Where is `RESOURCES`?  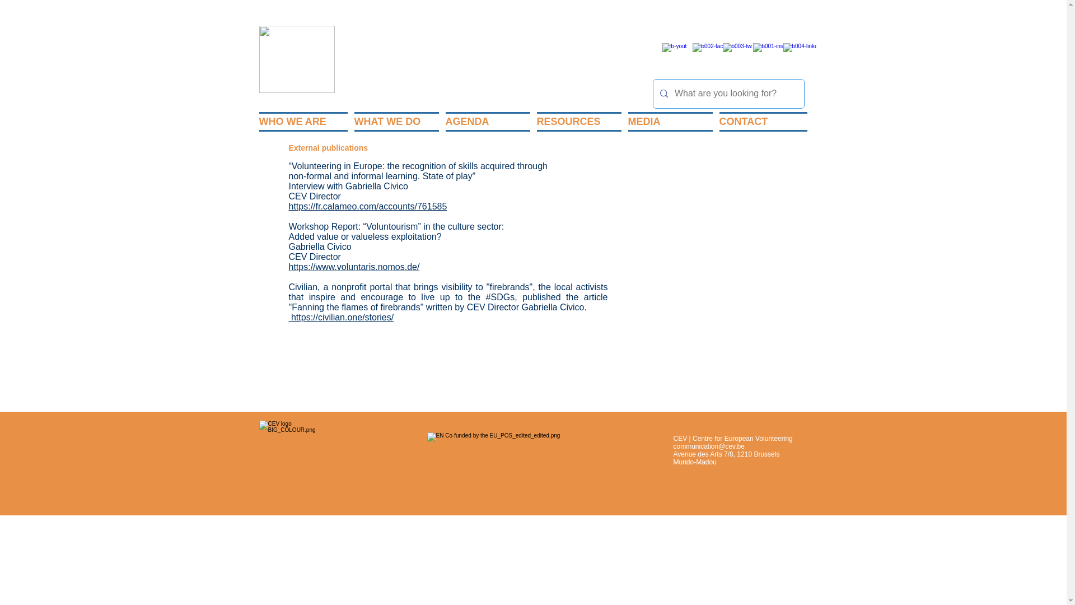
RESOURCES is located at coordinates (579, 122).